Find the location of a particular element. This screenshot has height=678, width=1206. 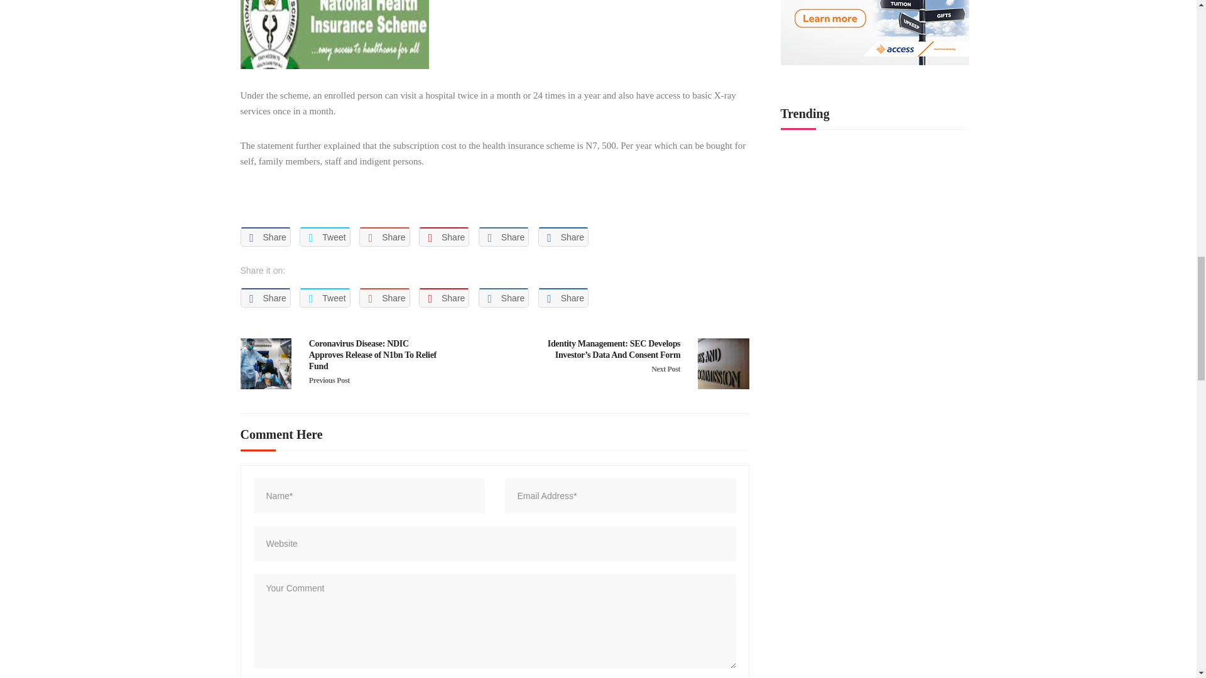

Twitter is located at coordinates (278, 199).